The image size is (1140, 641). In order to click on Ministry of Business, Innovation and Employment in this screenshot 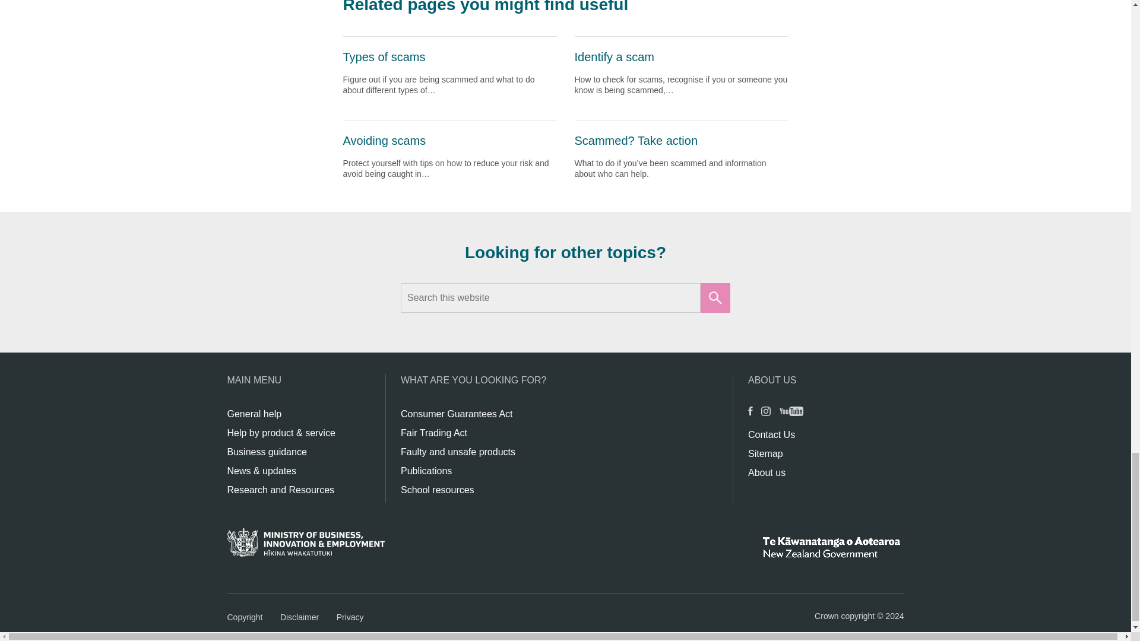, I will do `click(305, 546)`.